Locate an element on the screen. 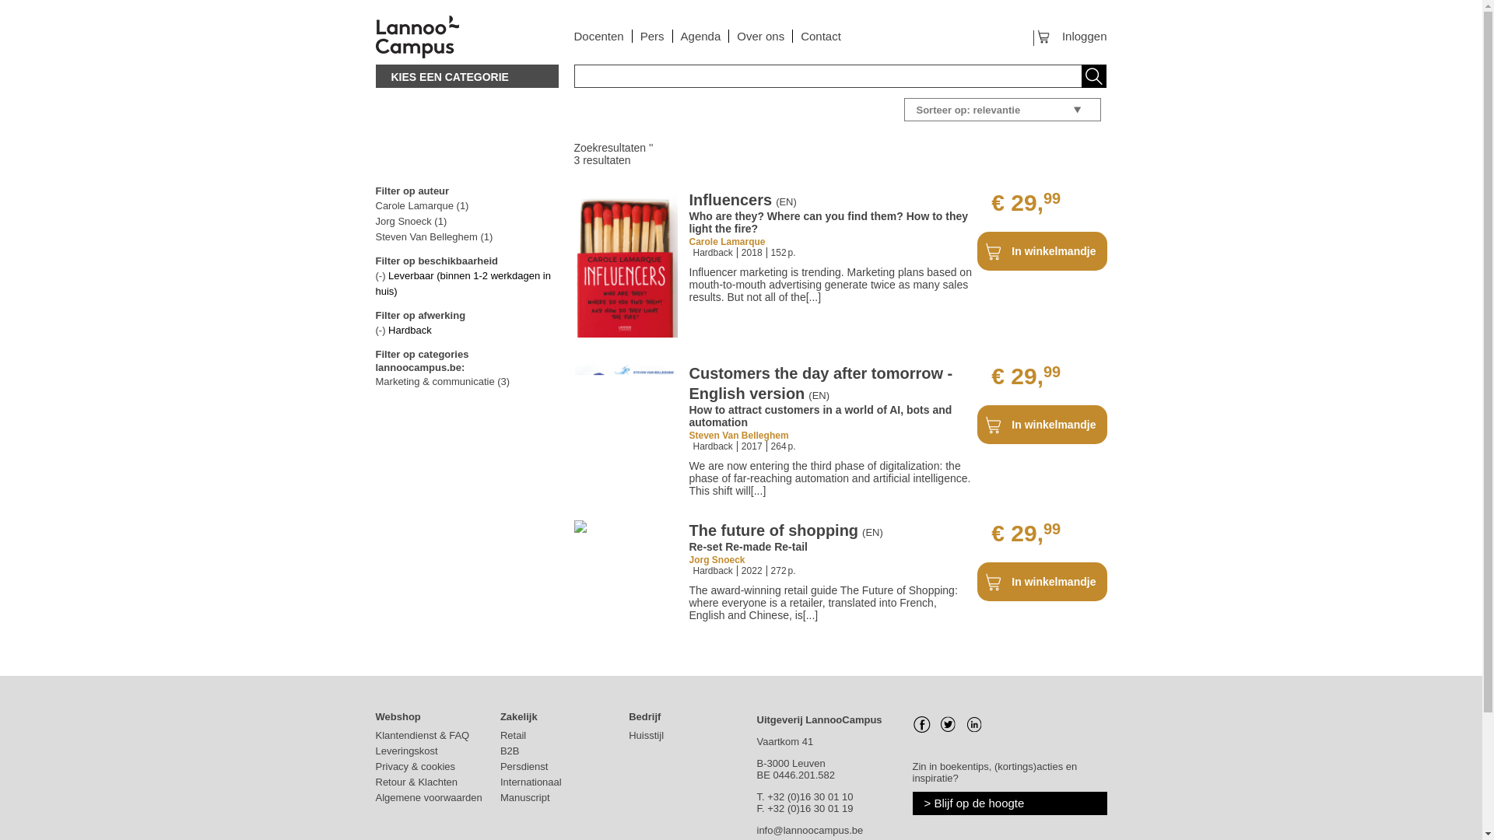 This screenshot has width=1494, height=840. Toepassen is located at coordinates (1089, 77).